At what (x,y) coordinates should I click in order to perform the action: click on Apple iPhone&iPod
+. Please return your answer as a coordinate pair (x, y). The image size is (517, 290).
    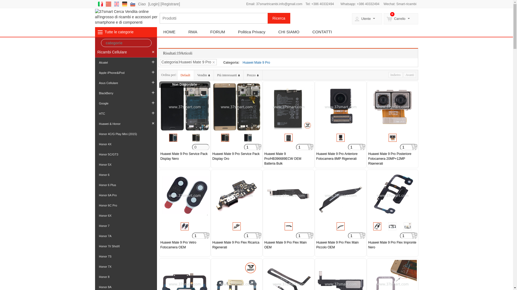
    Looking at the image, I should click on (126, 73).